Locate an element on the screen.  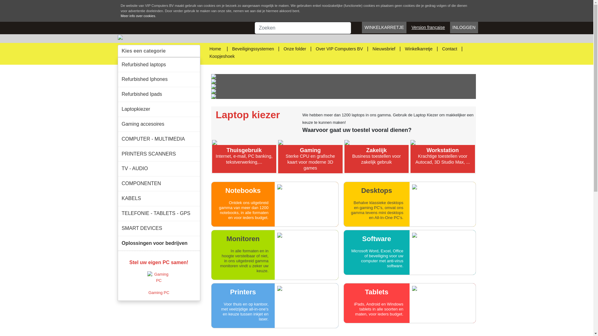
Over VIP Computers BV is located at coordinates (339, 49).